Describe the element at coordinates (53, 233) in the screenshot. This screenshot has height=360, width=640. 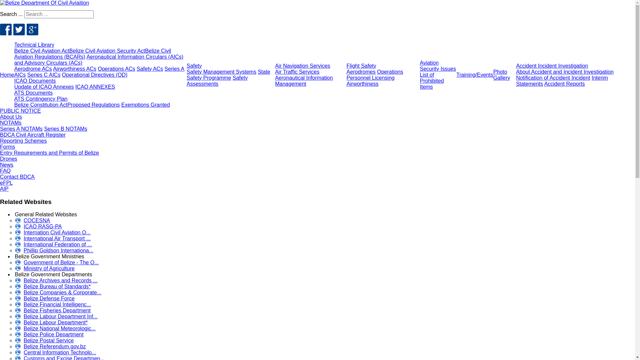
I see `Internation Civil Aviation O...` at that location.